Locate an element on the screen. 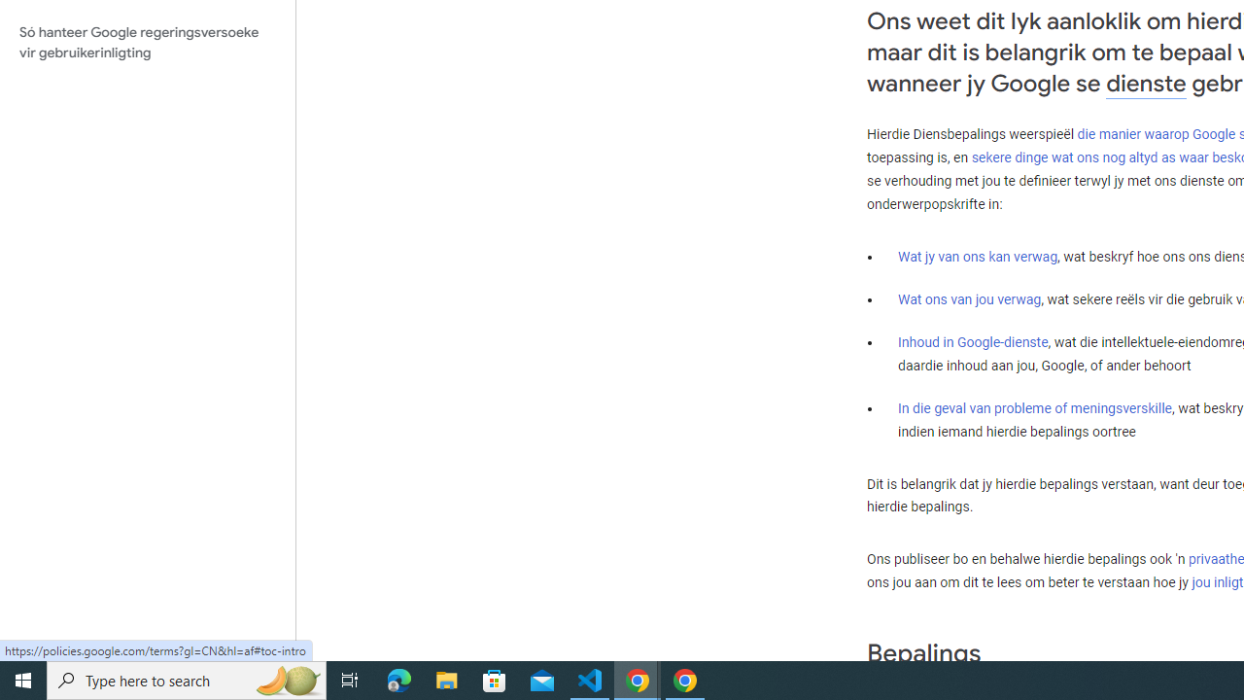 The image size is (1244, 700). Inhoud in Google-dienste is located at coordinates (974, 341).